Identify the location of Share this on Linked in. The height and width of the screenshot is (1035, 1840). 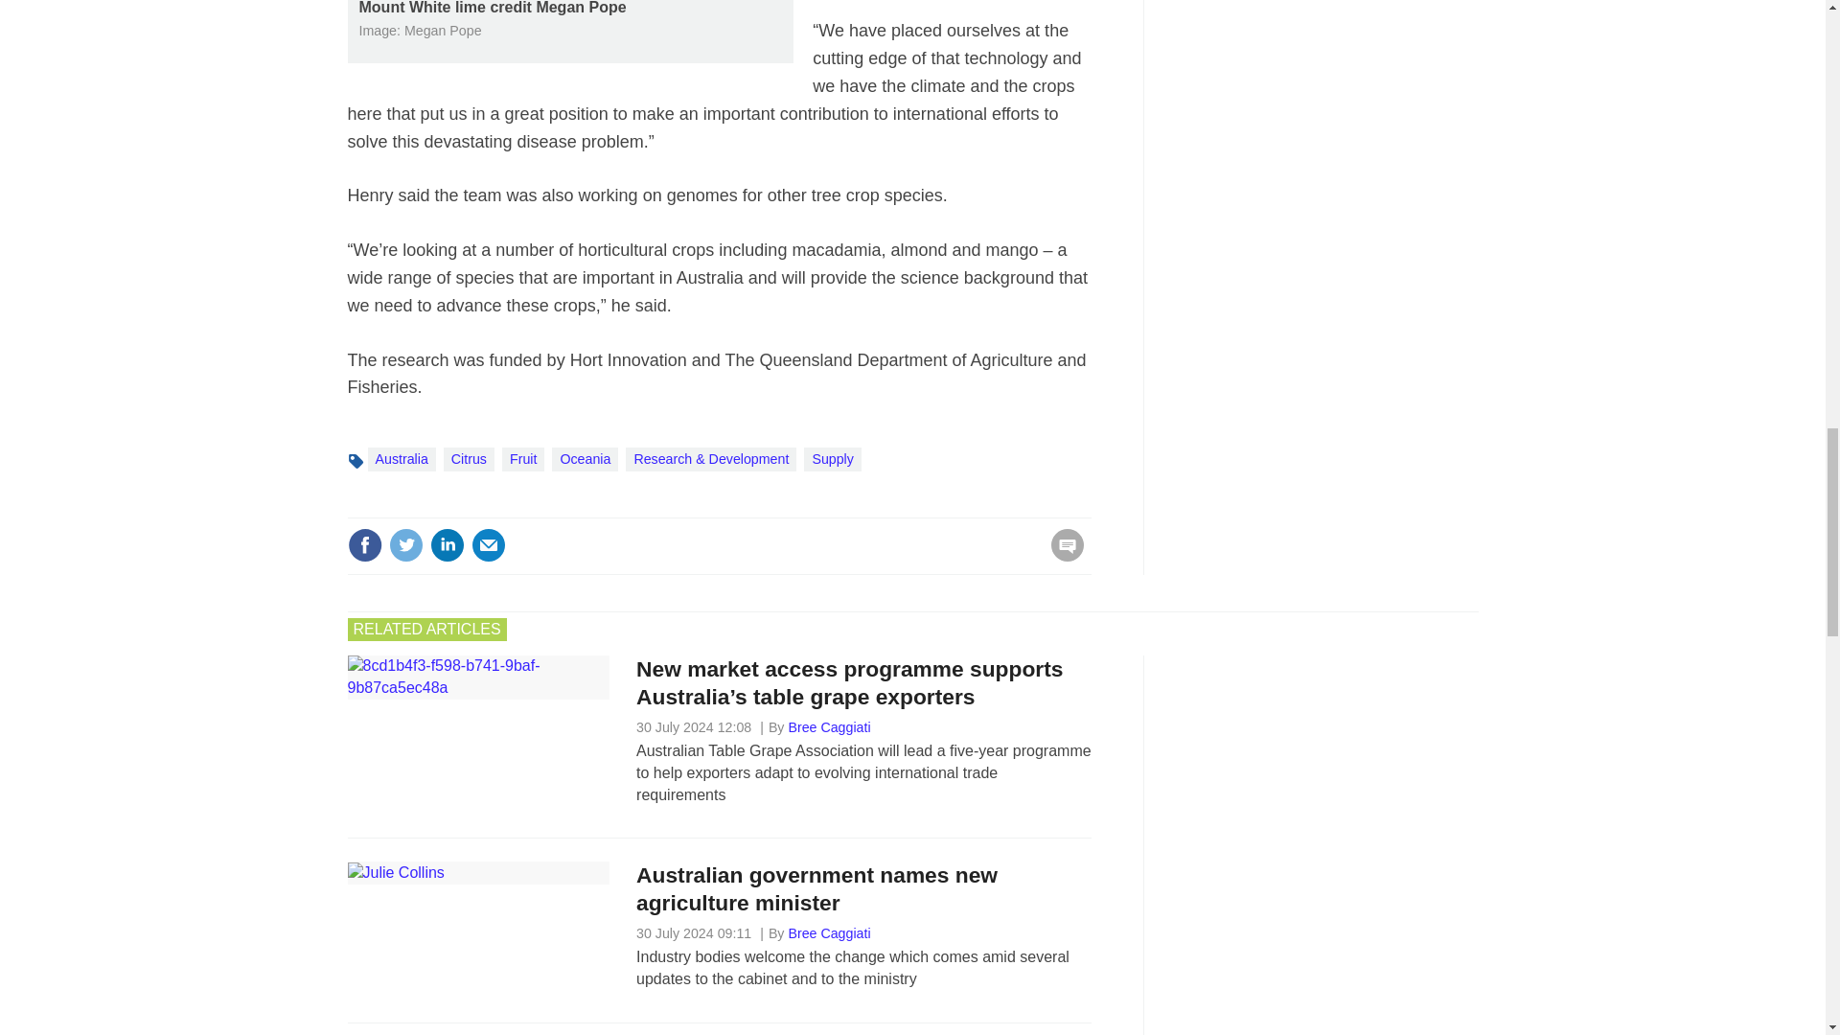
(446, 544).